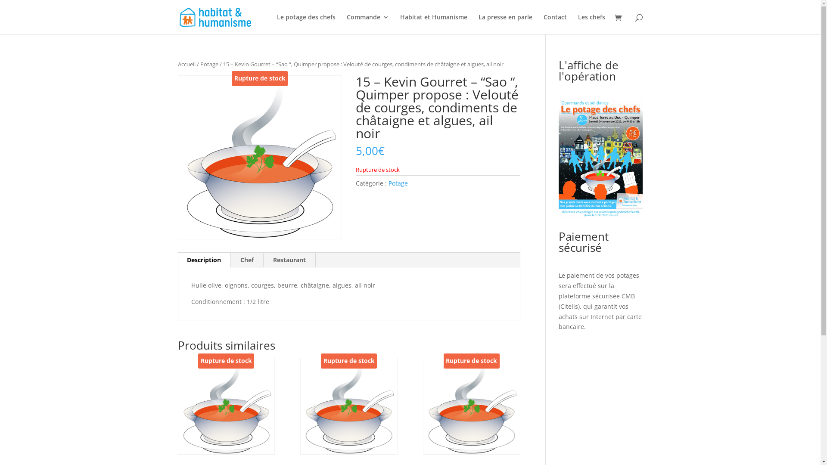 The width and height of the screenshot is (827, 465). Describe the element at coordinates (204, 260) in the screenshot. I see `Description` at that location.